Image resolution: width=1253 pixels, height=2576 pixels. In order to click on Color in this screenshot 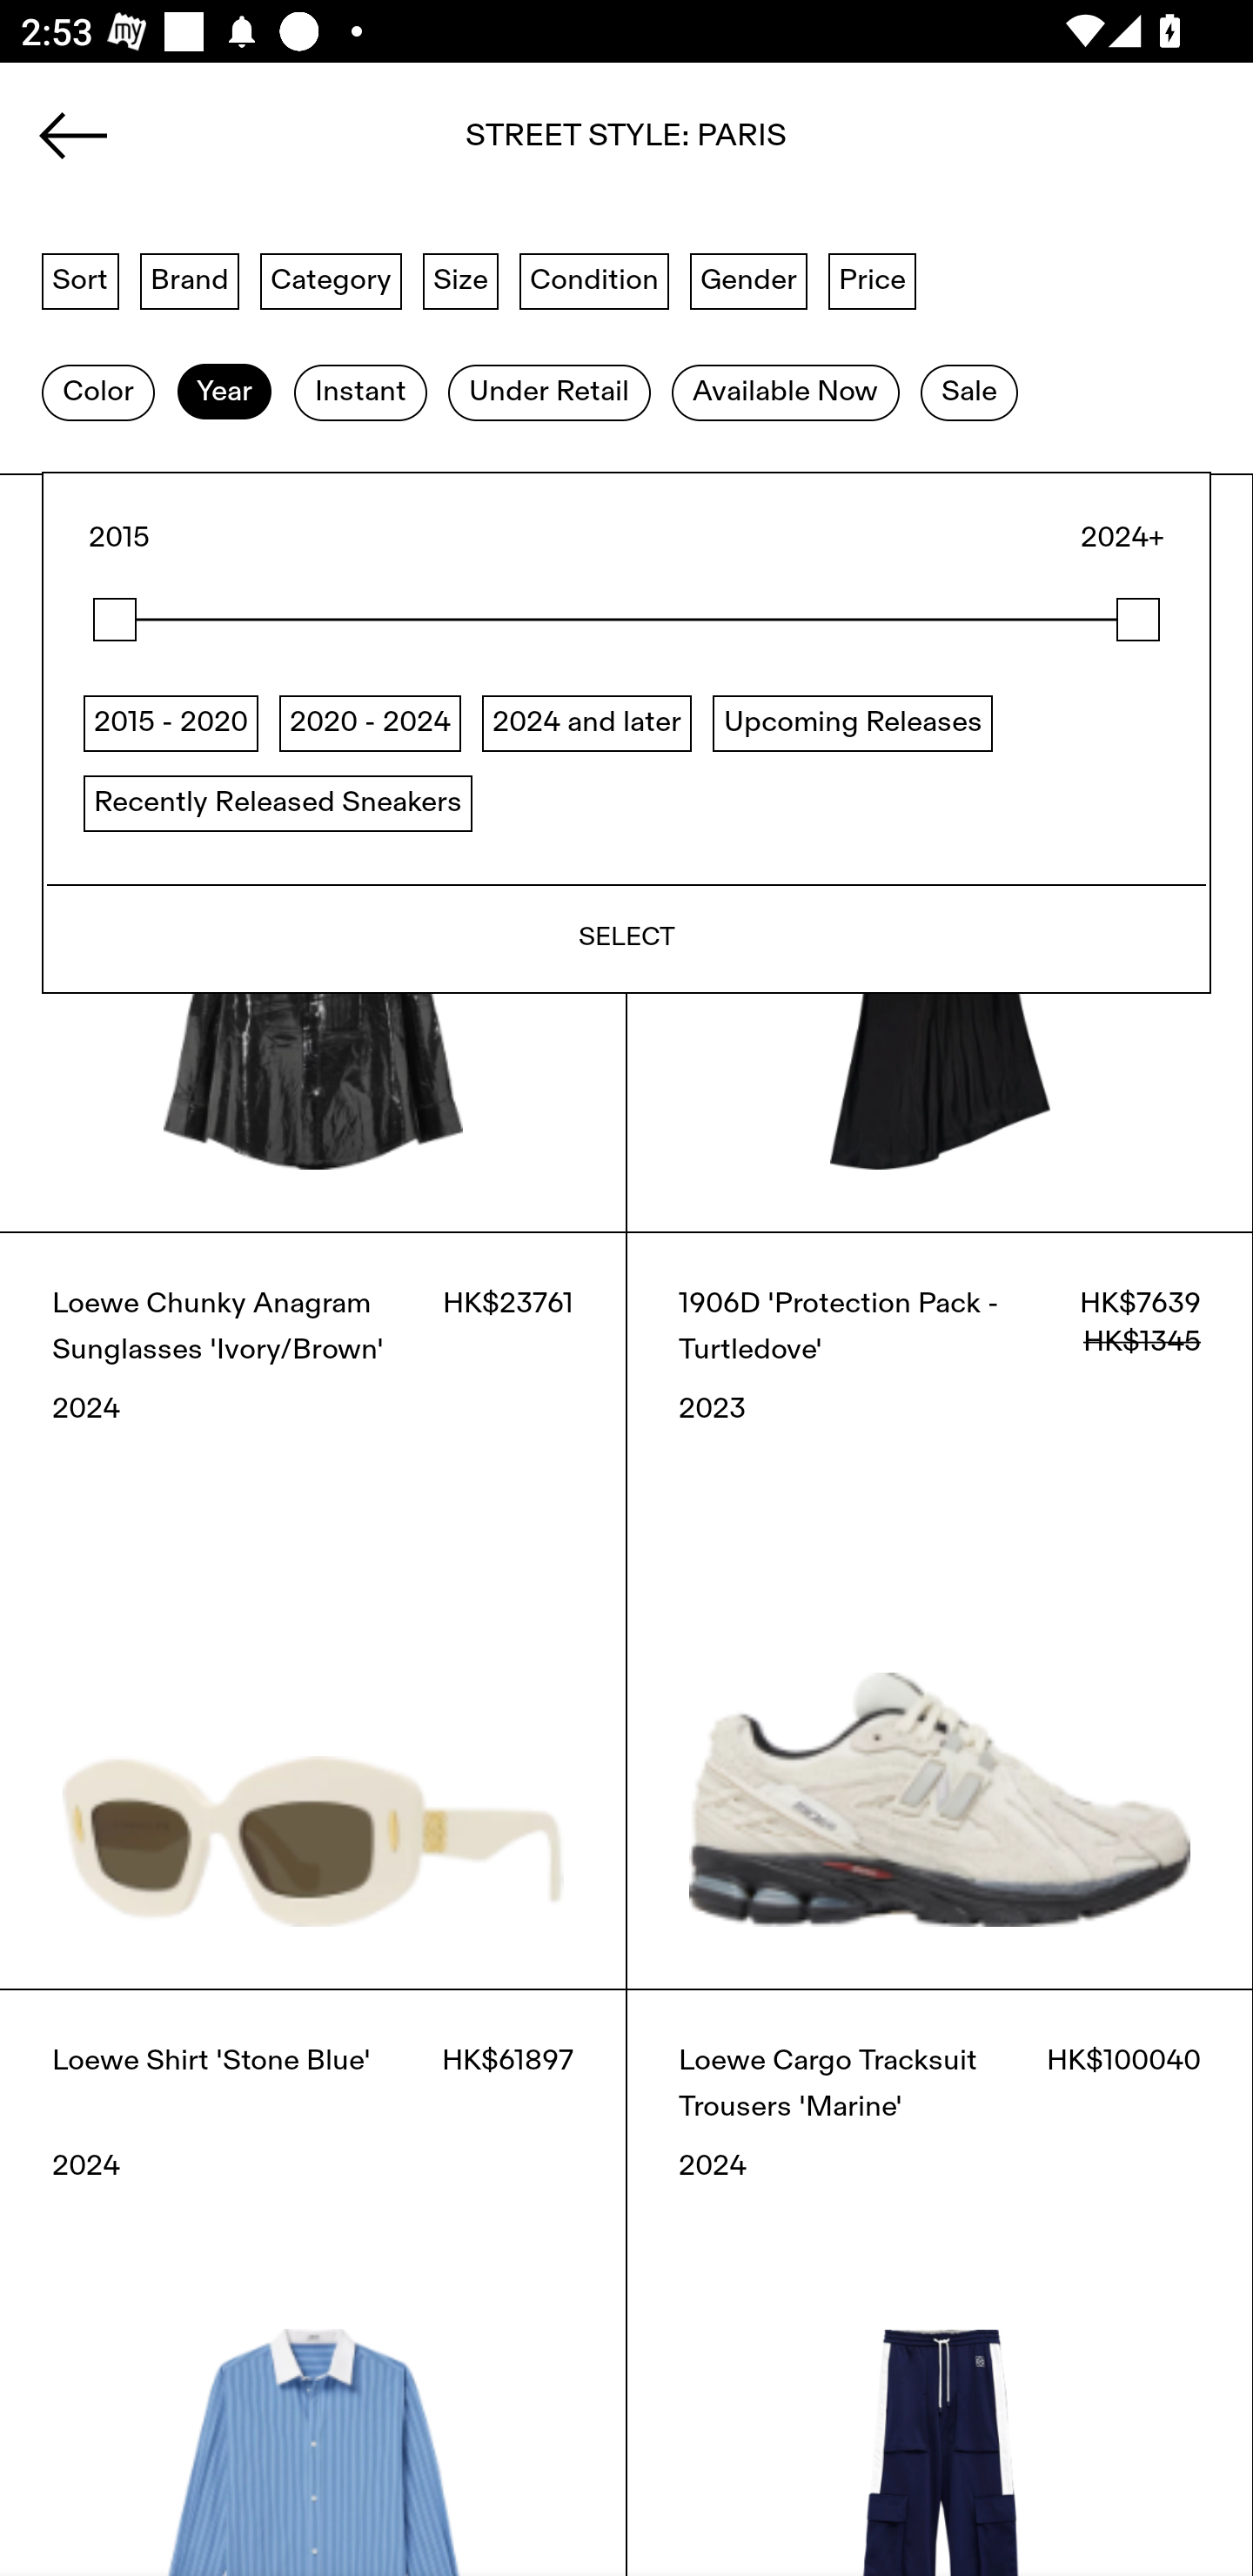, I will do `click(97, 392)`.